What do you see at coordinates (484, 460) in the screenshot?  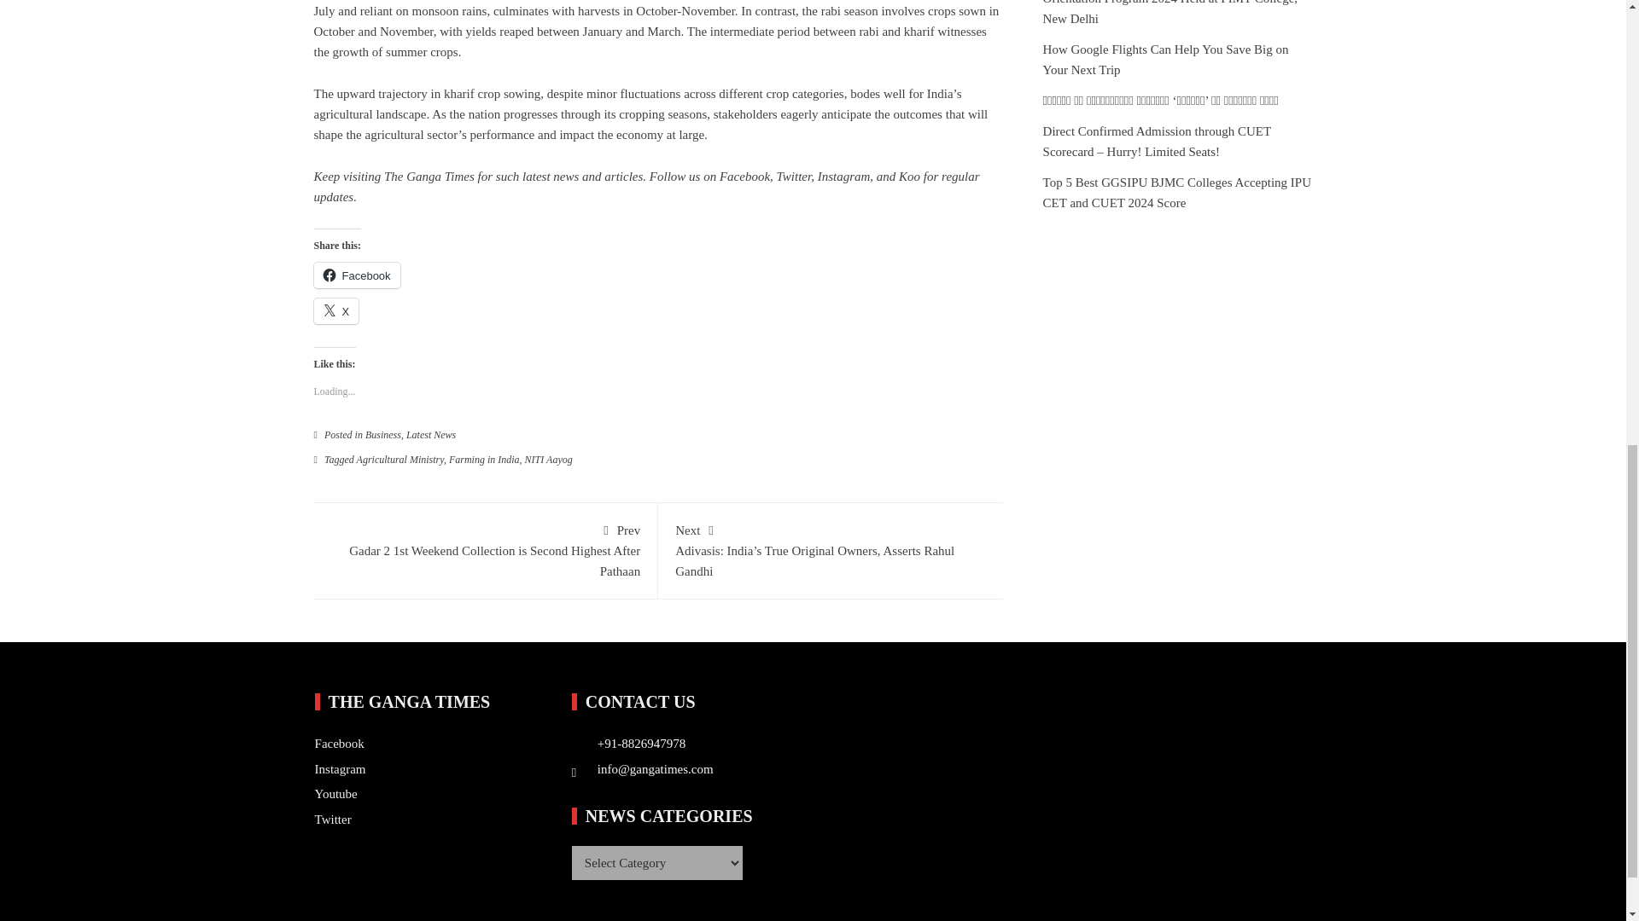 I see `Farming in India` at bounding box center [484, 460].